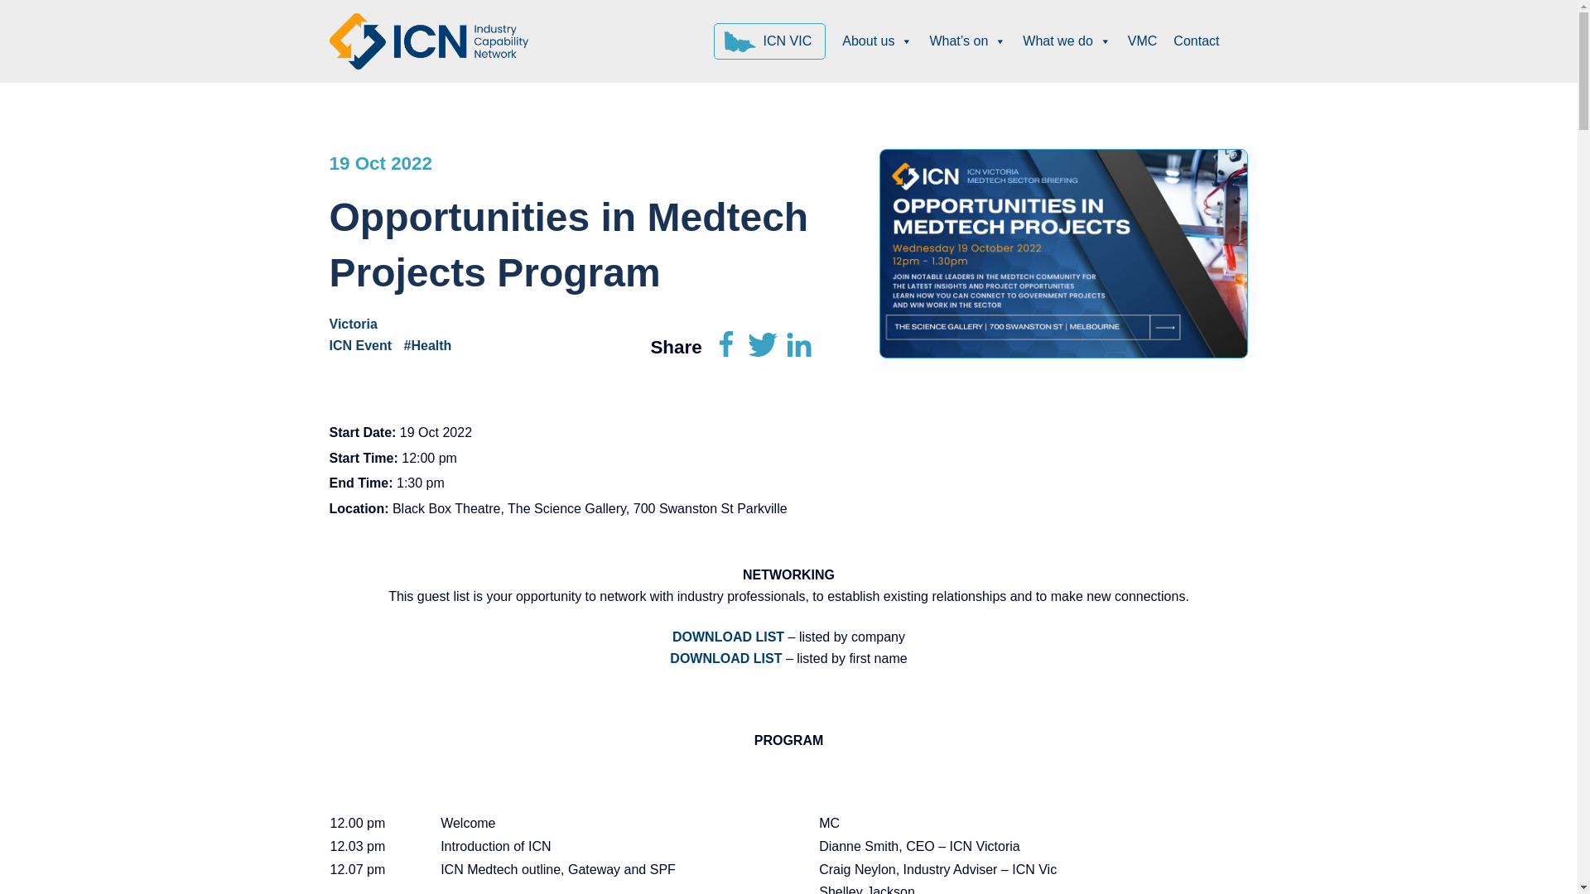  I want to click on Go to ICN Homepage, so click(428, 40).